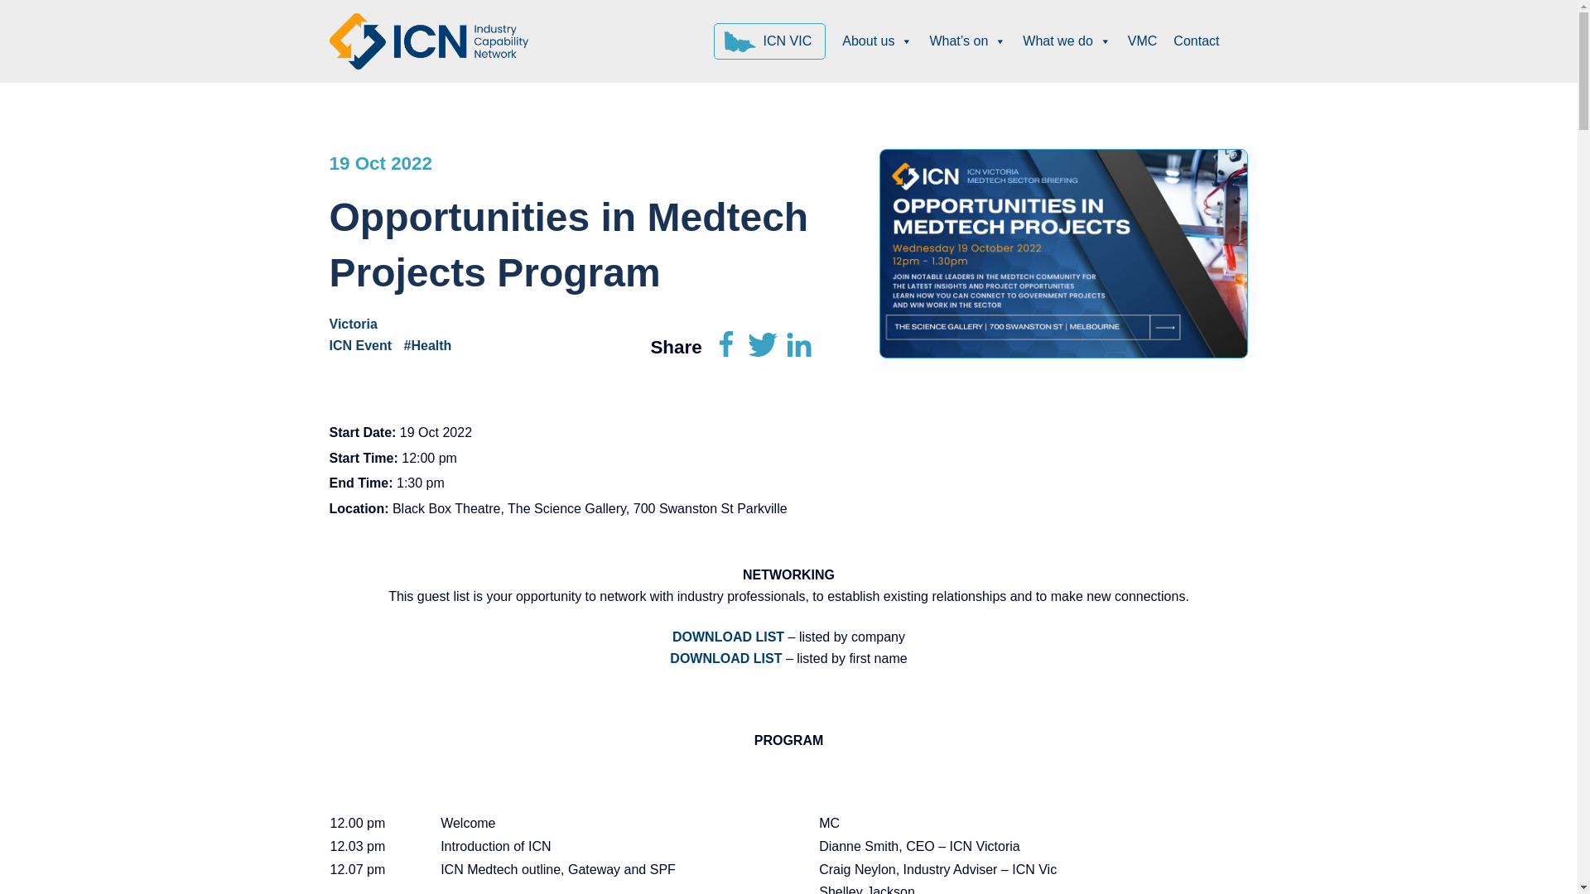  I want to click on Go to ICN Homepage, so click(428, 40).